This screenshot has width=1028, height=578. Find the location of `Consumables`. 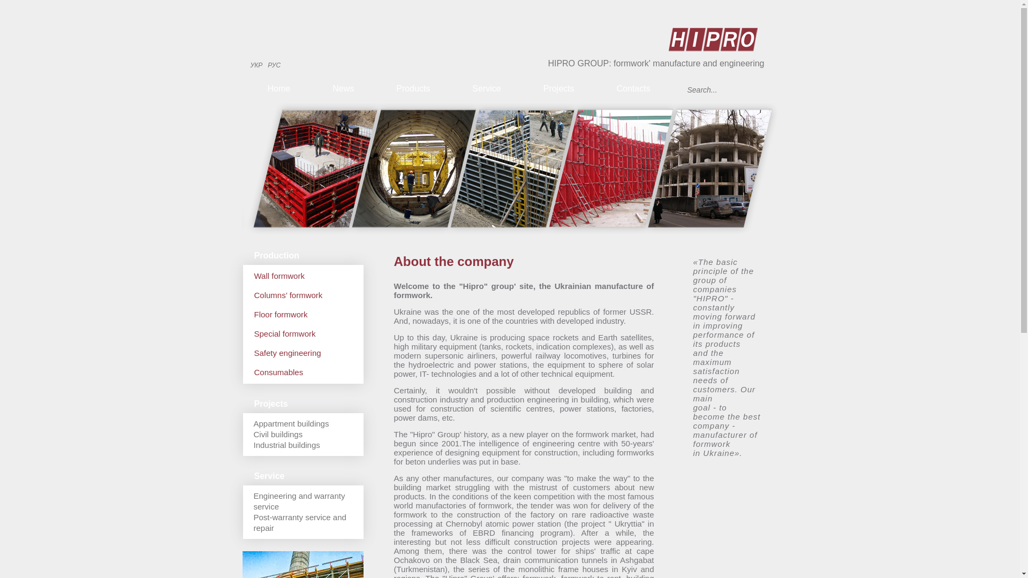

Consumables is located at coordinates (303, 372).